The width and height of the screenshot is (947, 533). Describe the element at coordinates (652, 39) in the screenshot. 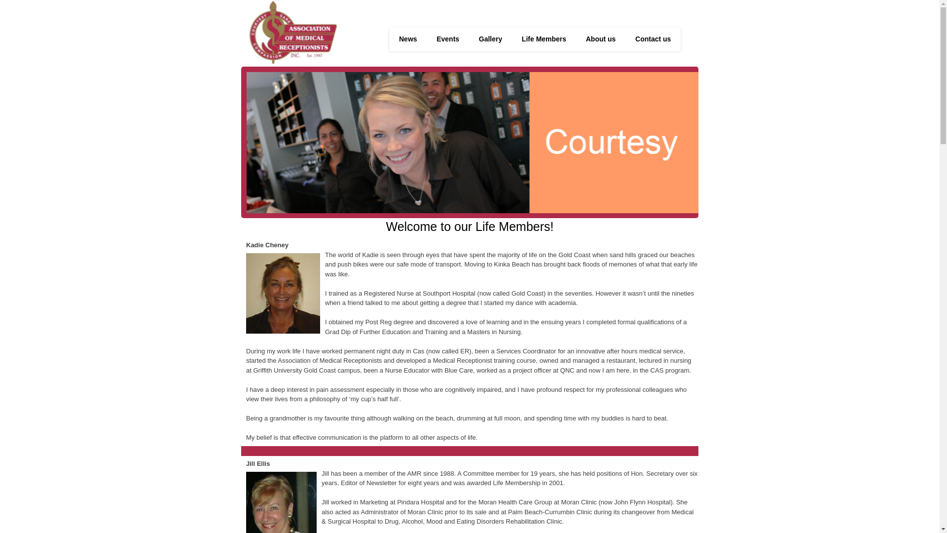

I see `Contact us` at that location.